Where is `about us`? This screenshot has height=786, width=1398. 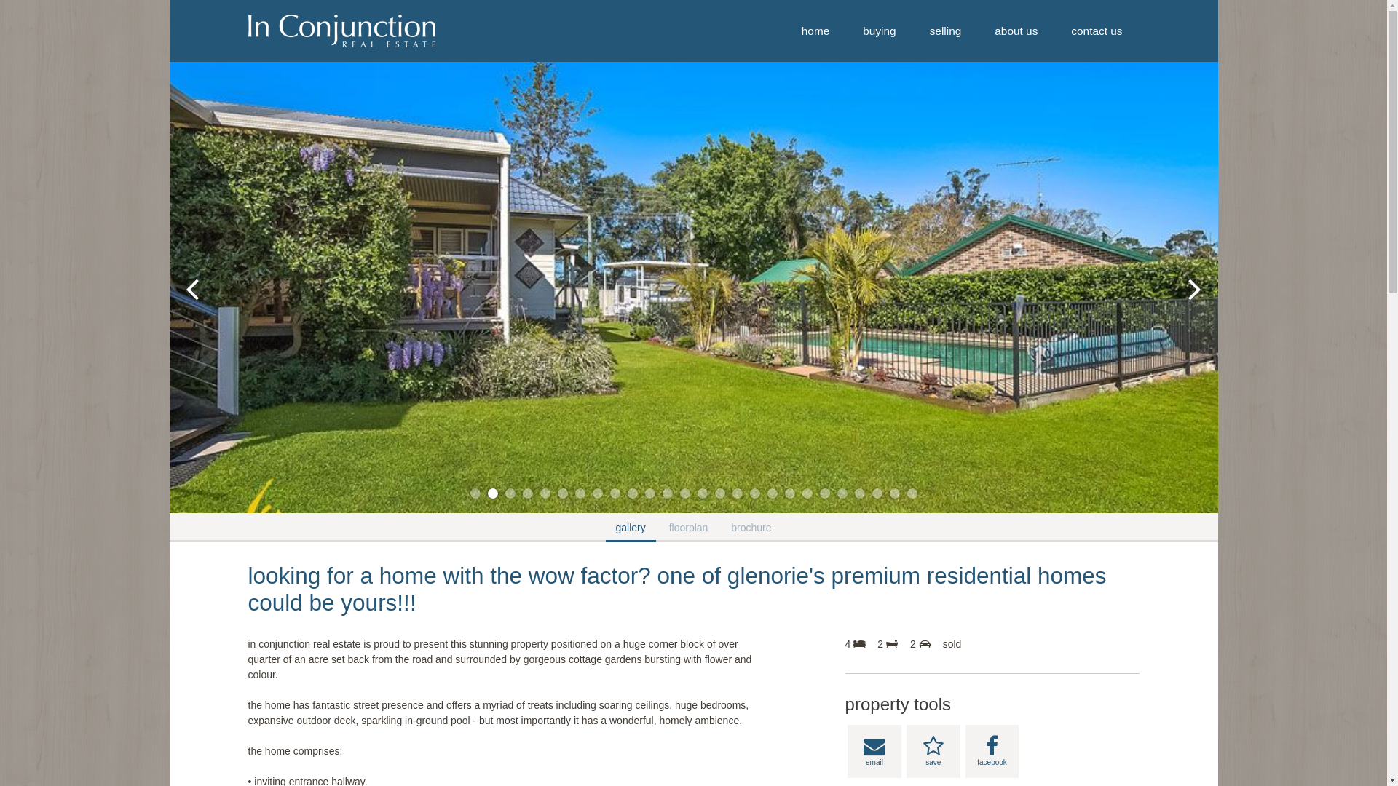
about us is located at coordinates (1016, 31).